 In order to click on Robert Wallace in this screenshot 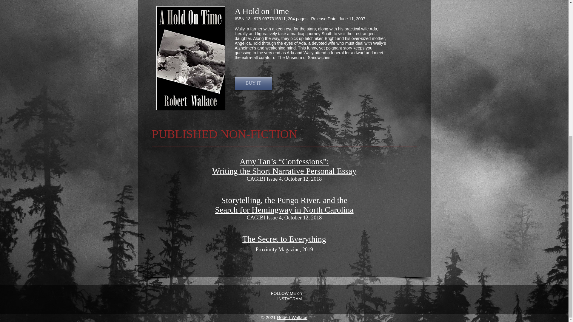, I will do `click(292, 317)`.